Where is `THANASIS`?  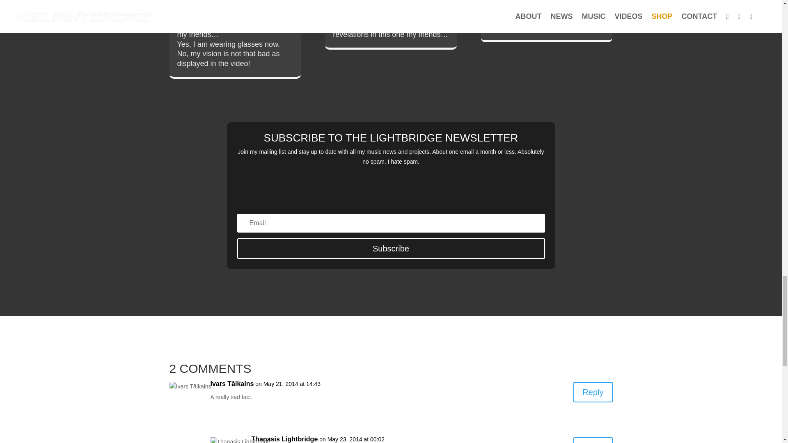
THANASIS is located at coordinates (552, 5).